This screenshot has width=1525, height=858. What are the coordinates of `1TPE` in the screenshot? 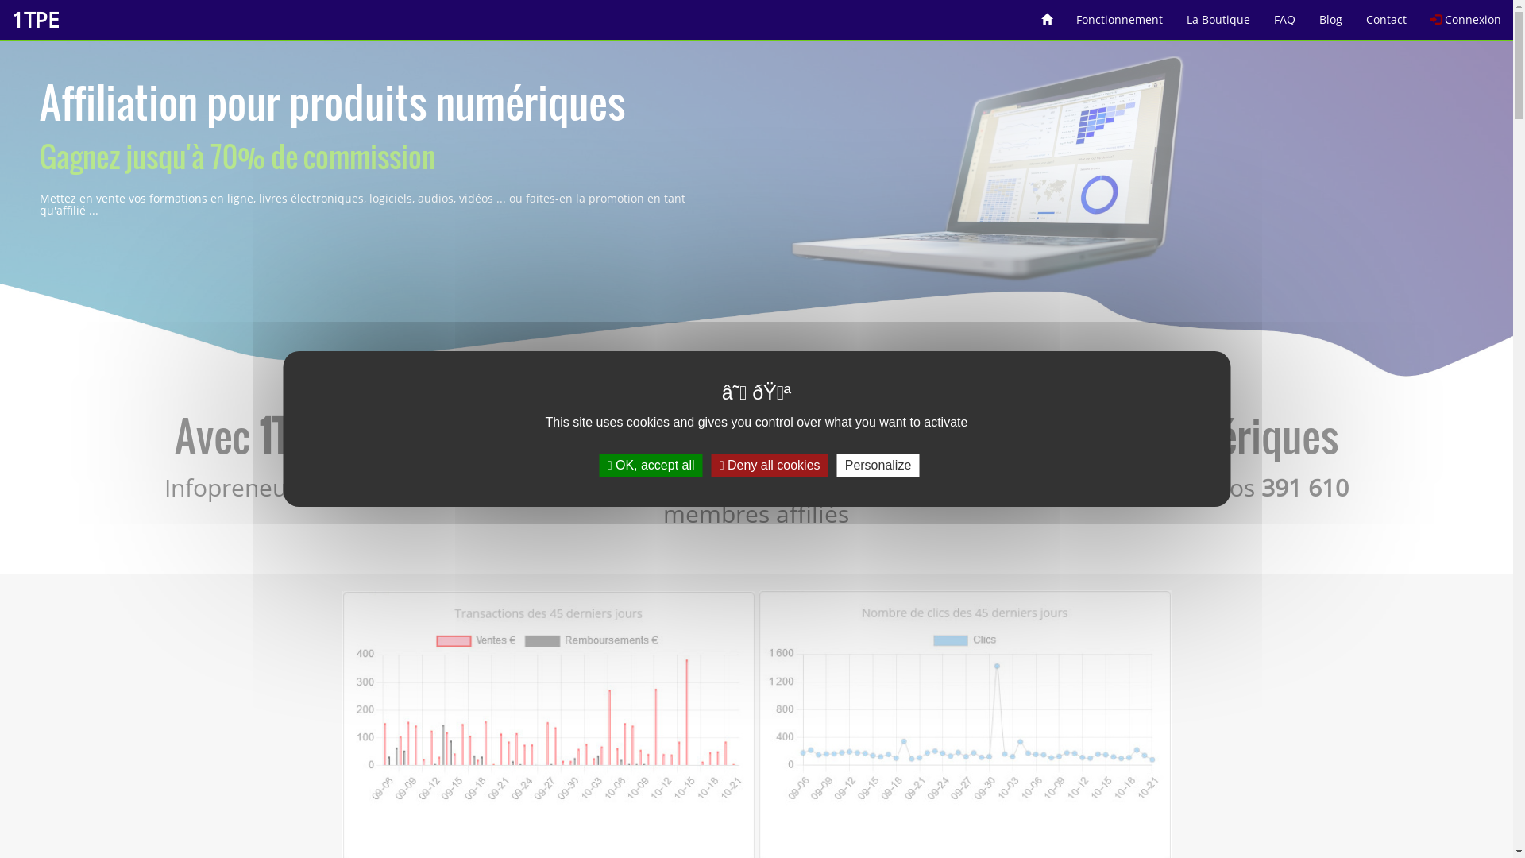 It's located at (35, 20).